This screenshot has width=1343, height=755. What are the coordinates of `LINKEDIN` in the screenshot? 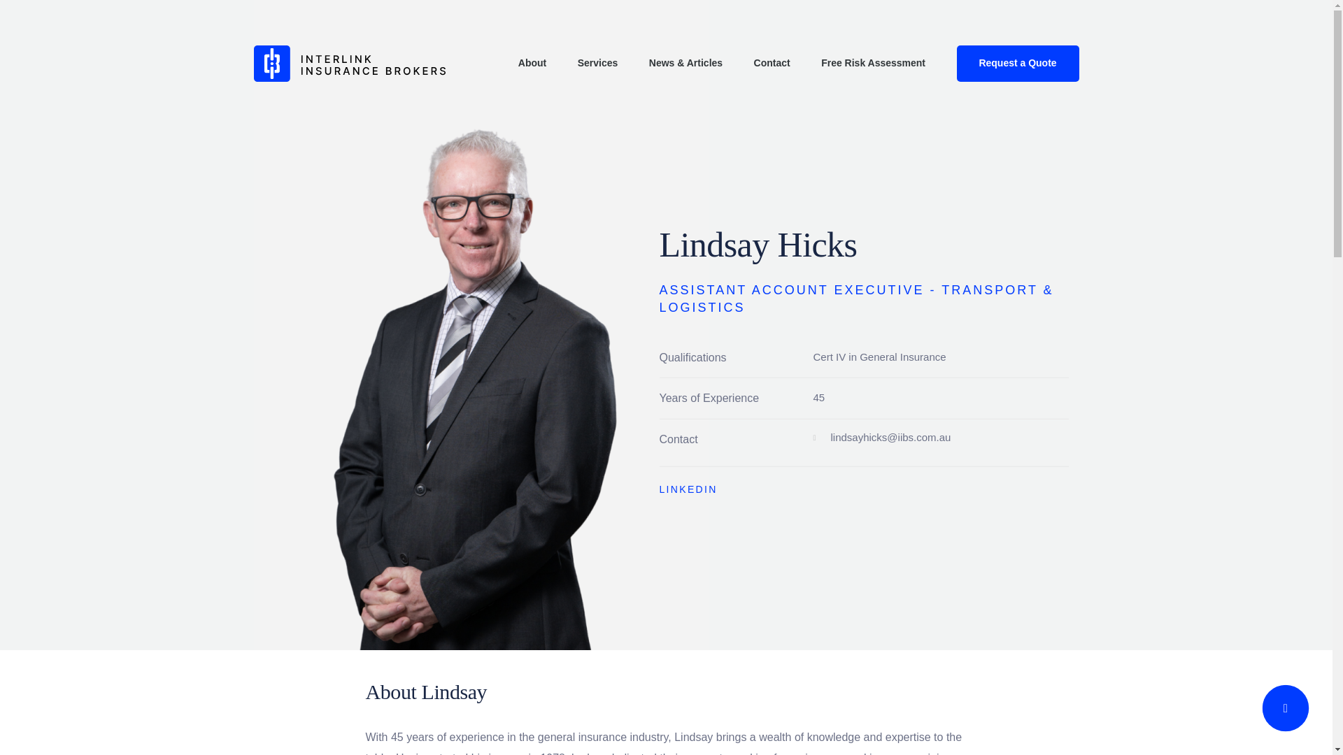 It's located at (688, 489).